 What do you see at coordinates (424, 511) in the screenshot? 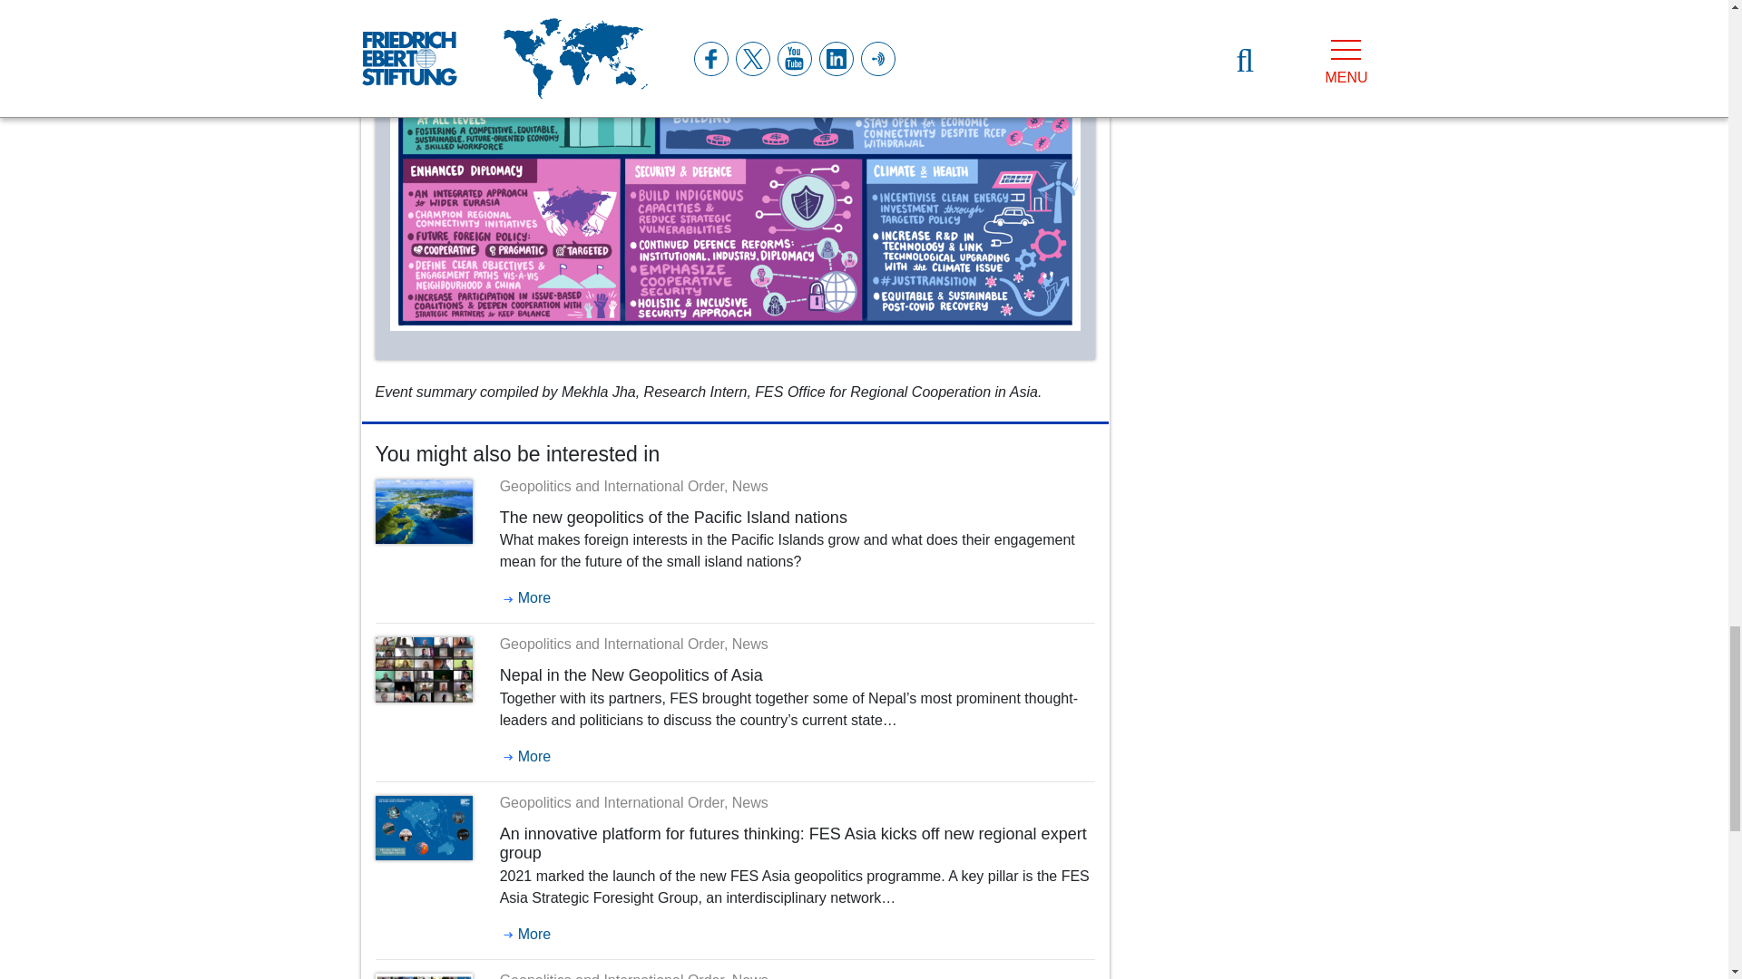
I see `IStock 626815916` at bounding box center [424, 511].